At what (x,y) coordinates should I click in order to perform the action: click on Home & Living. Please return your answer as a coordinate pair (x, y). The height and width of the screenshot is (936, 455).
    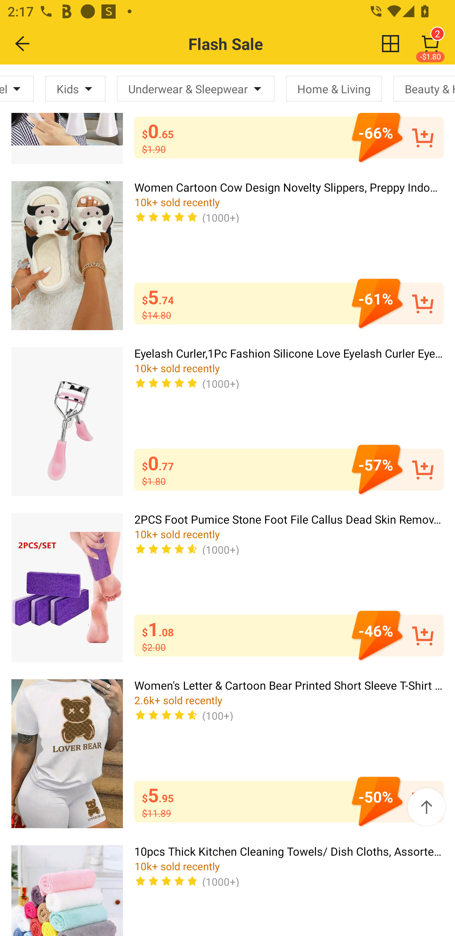
    Looking at the image, I should click on (334, 88).